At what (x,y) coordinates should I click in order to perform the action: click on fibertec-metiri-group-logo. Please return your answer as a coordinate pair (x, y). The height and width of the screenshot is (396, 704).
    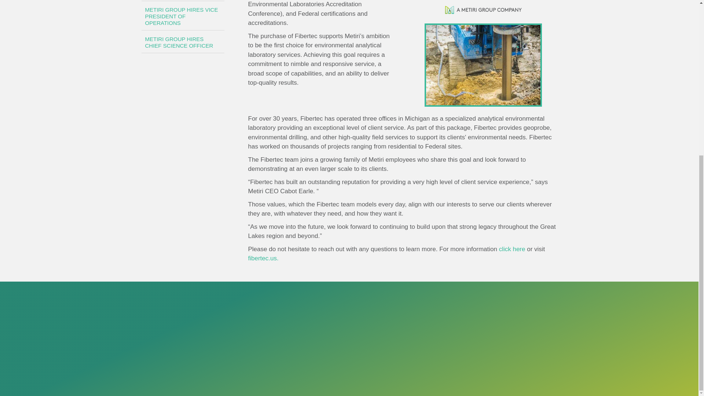
    Looking at the image, I should click on (483, 11).